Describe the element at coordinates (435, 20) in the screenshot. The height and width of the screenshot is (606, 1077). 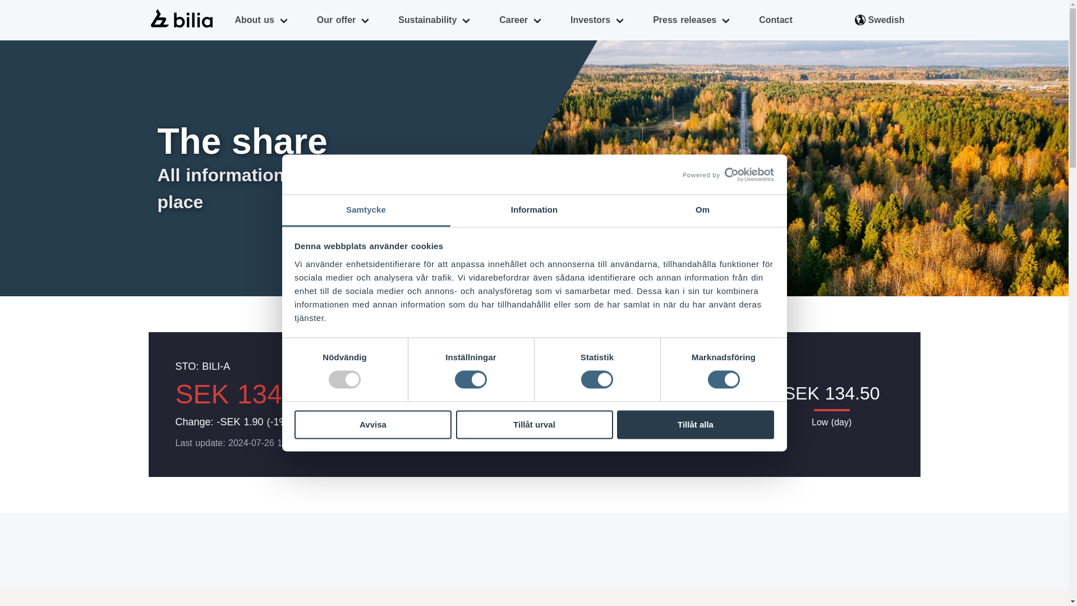
I see `Sustainability` at that location.